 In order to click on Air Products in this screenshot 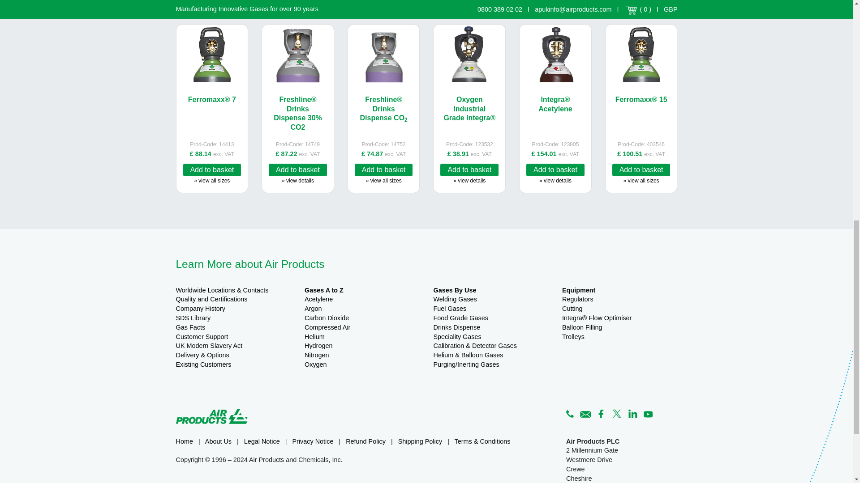, I will do `click(211, 416)`.